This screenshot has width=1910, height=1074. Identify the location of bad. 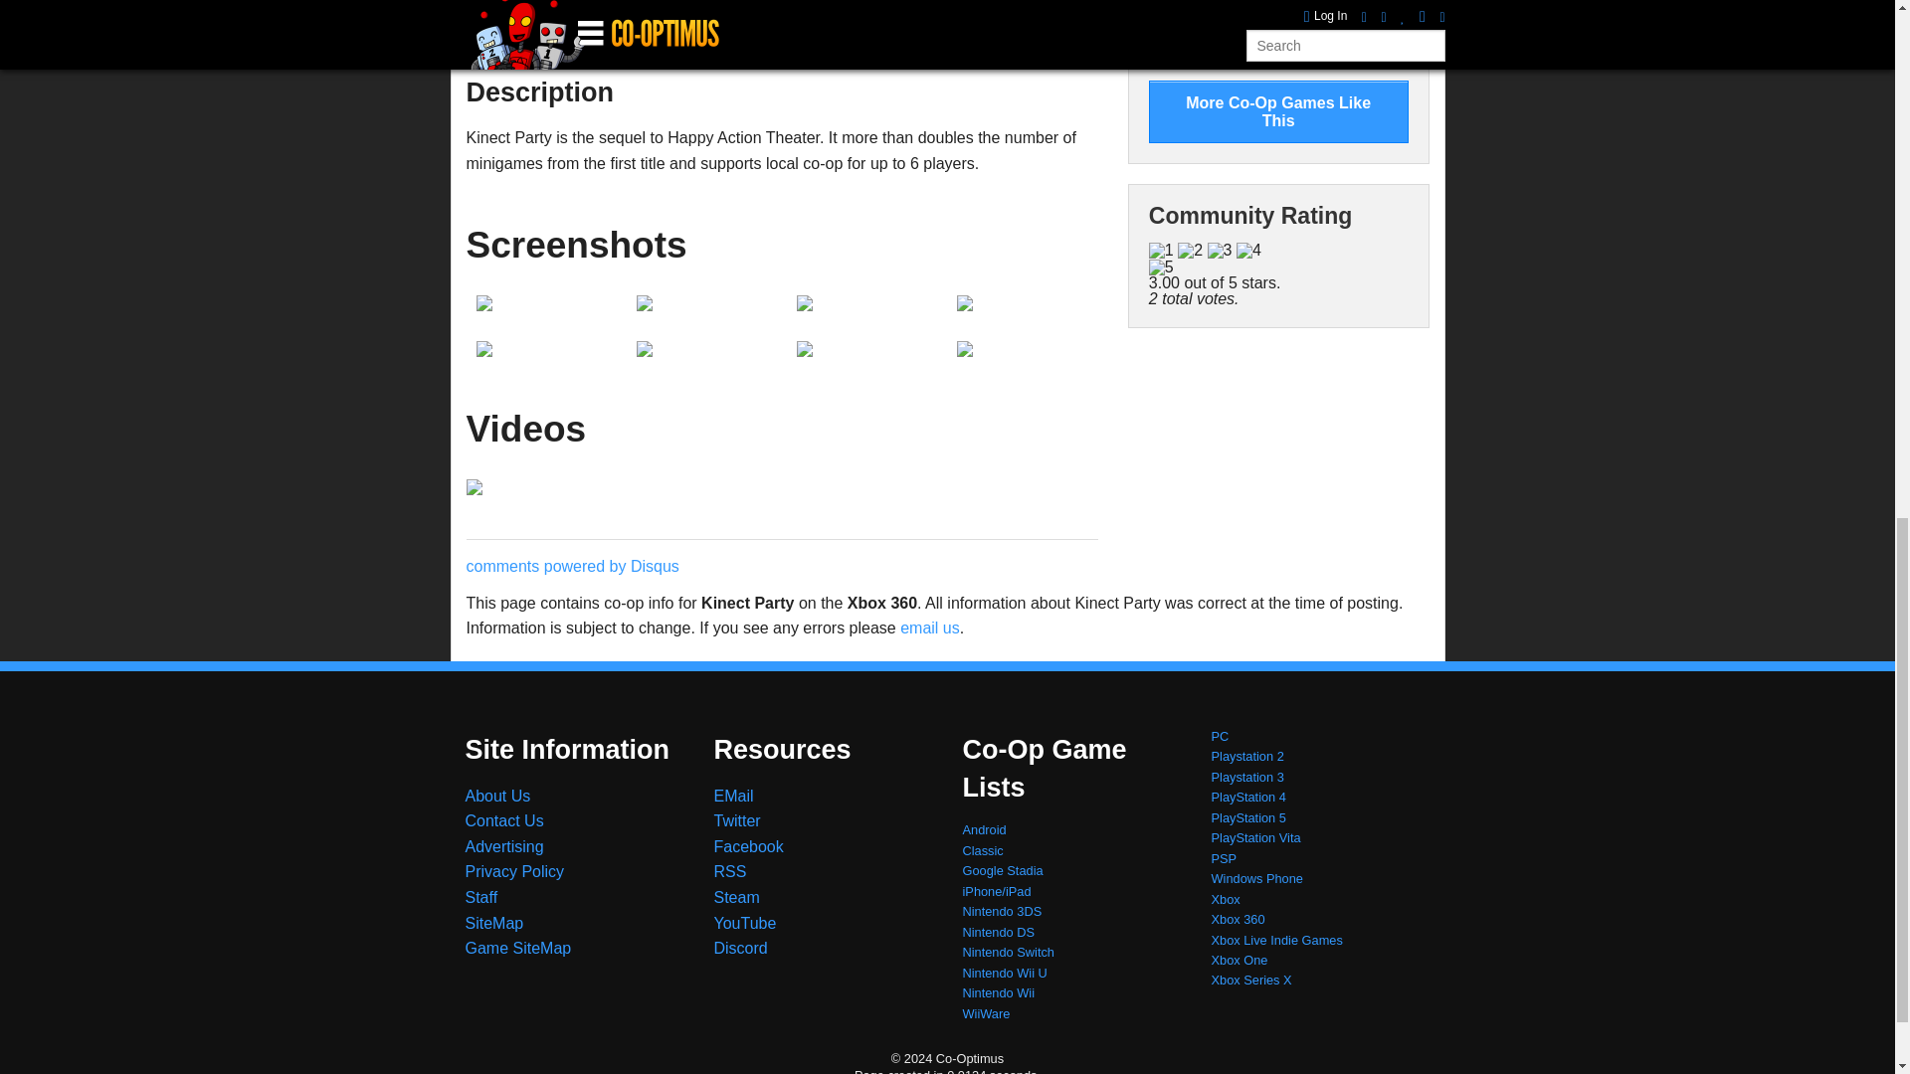
(1162, 251).